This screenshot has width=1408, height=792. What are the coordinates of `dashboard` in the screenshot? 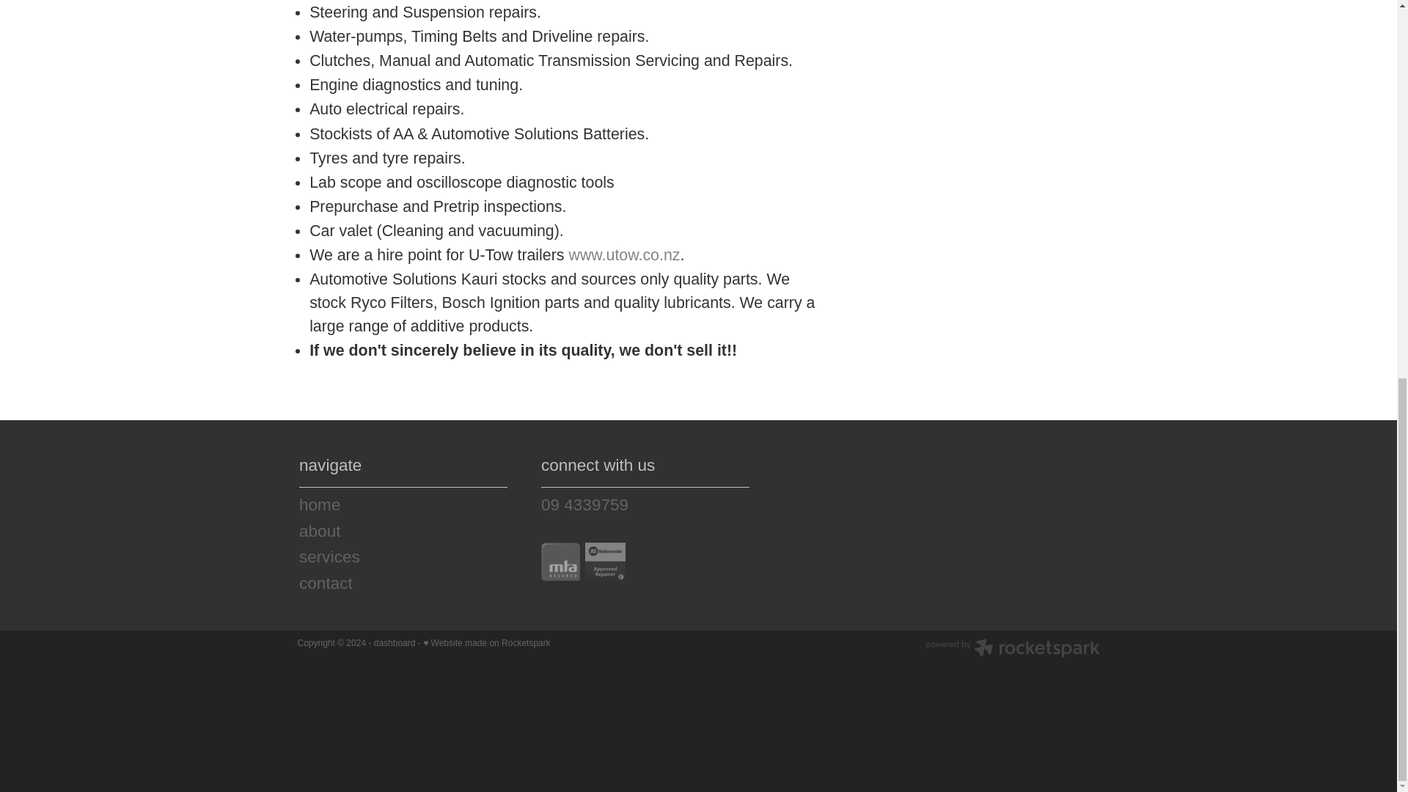 It's located at (395, 643).